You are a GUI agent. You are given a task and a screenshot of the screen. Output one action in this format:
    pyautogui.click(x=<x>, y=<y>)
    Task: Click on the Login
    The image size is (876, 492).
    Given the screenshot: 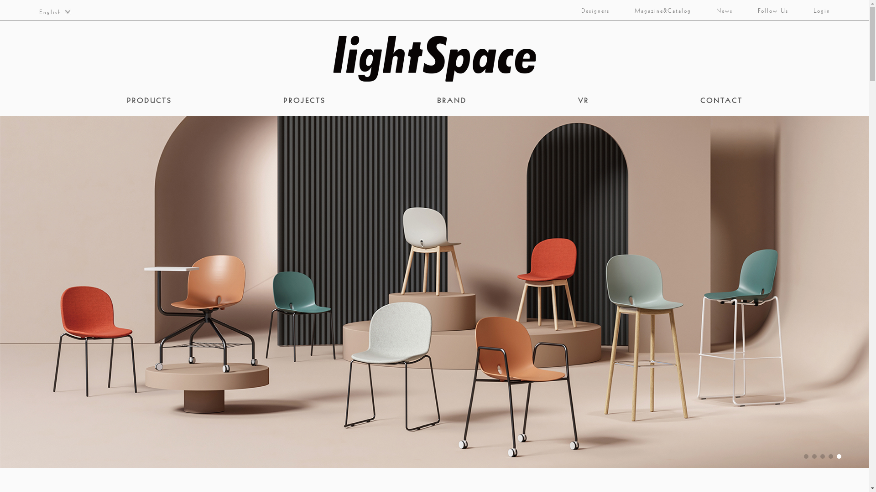 What is the action you would take?
    pyautogui.click(x=816, y=10)
    